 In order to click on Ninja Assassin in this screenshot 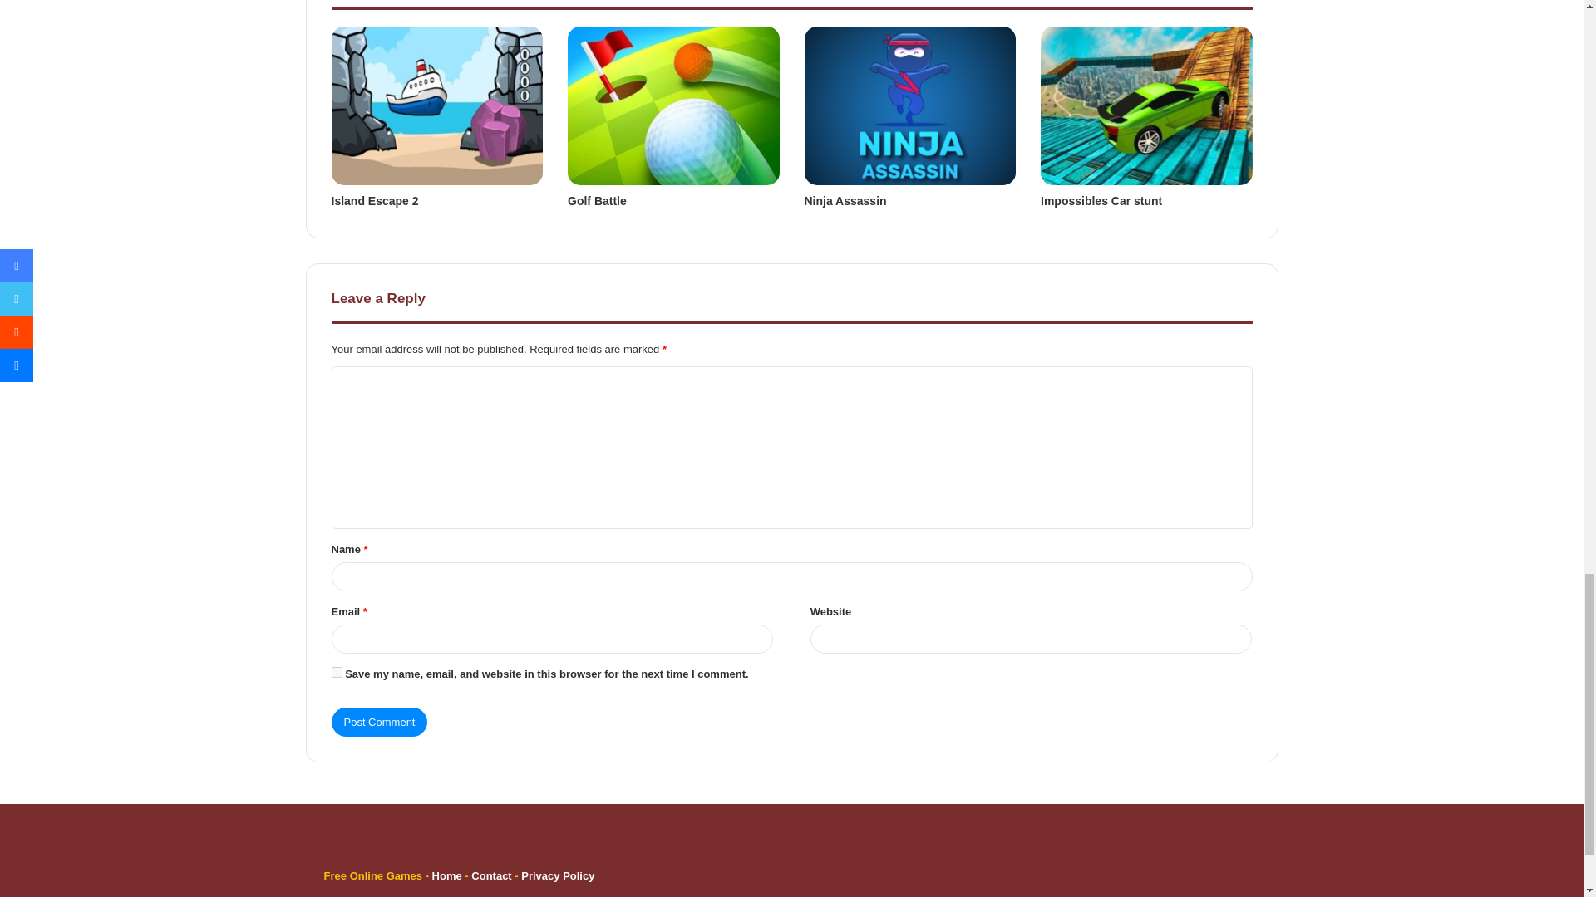, I will do `click(845, 201)`.